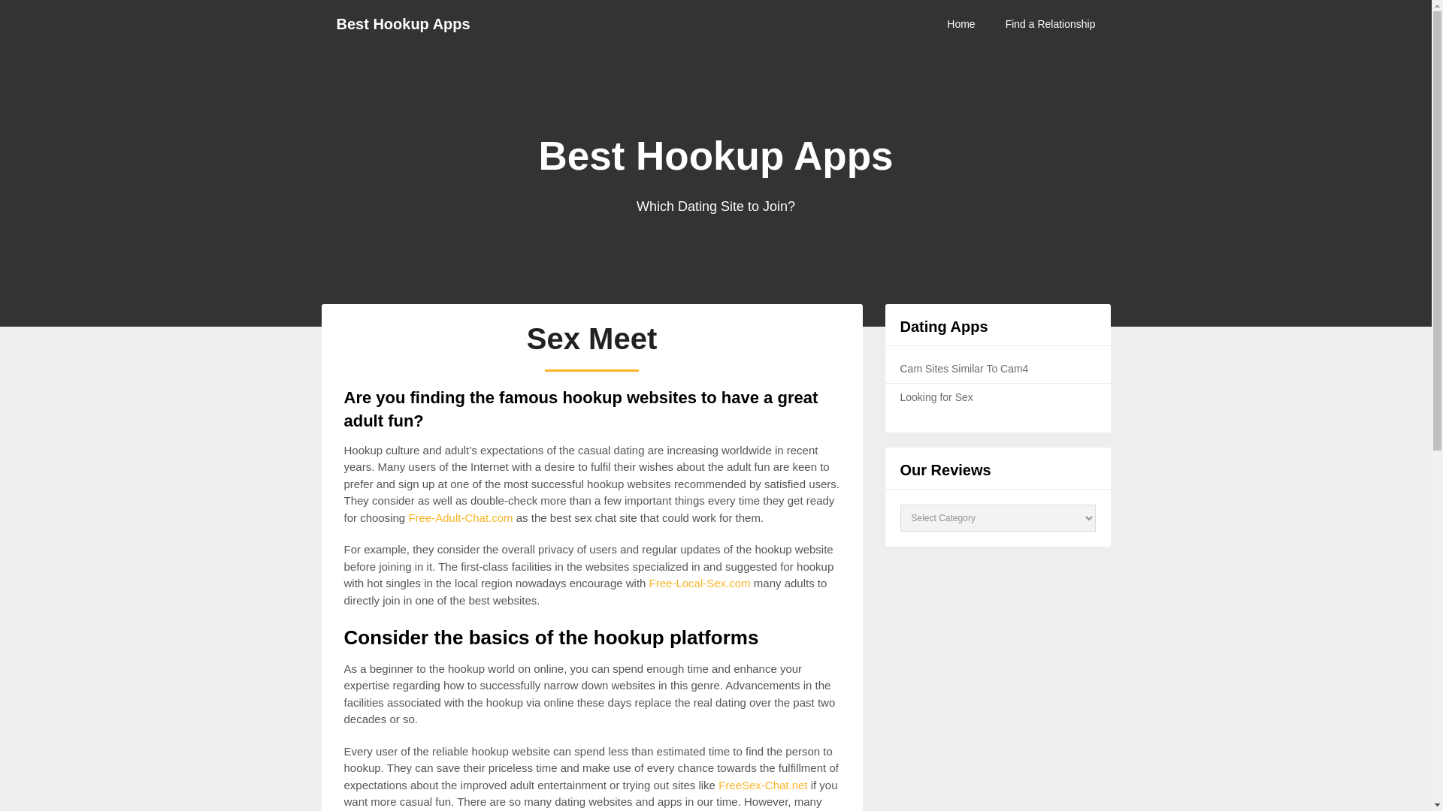 This screenshot has width=1443, height=811. Describe the element at coordinates (762, 785) in the screenshot. I see `FreeSex-Chat.net` at that location.